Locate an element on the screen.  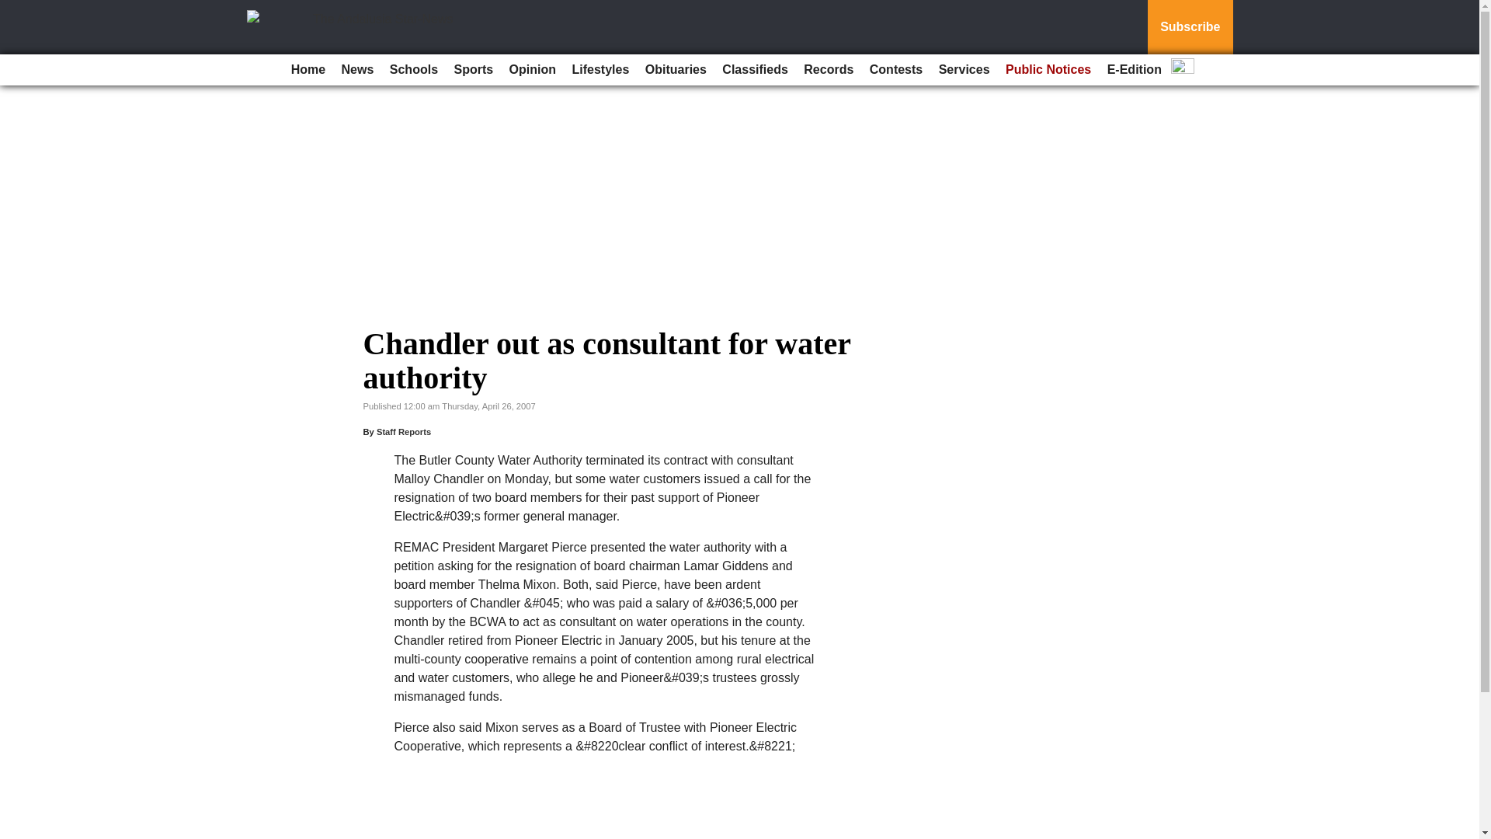
Obituaries is located at coordinates (676, 70).